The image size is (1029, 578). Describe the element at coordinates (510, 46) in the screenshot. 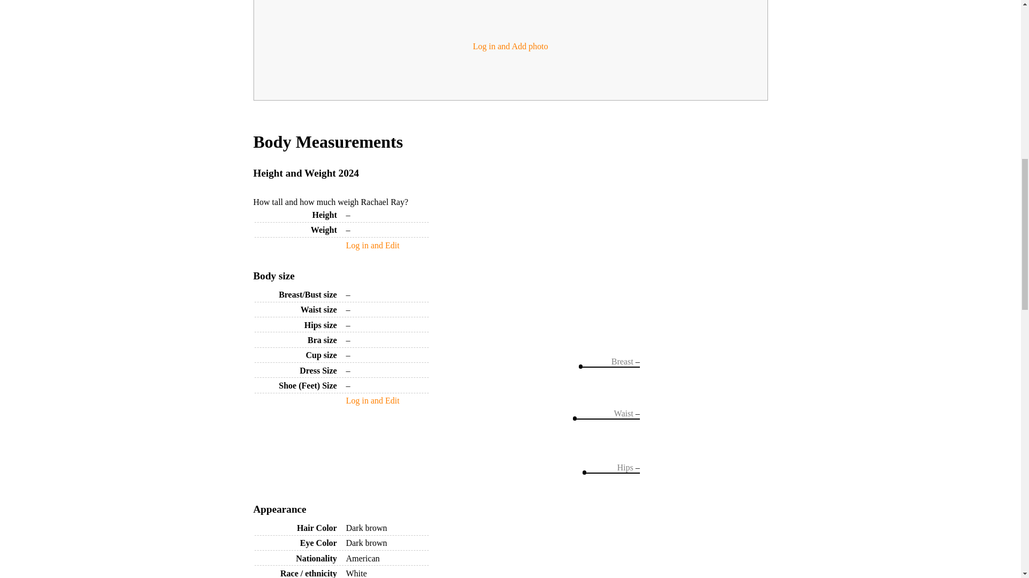

I see `Log in and Add photo` at that location.